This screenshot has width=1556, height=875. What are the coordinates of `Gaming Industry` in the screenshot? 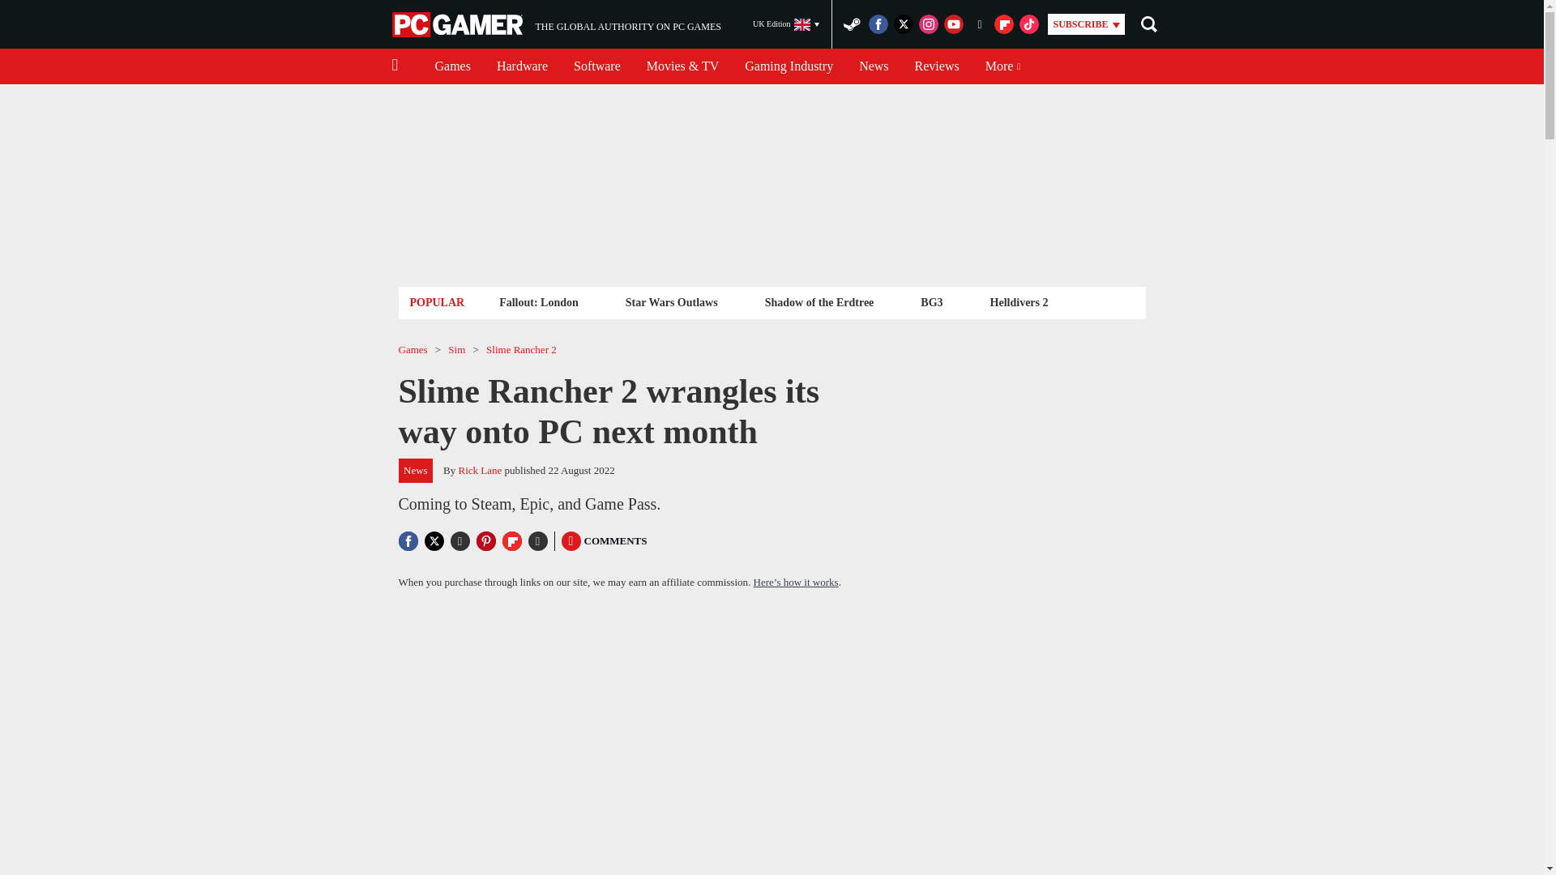 It's located at (789, 66).